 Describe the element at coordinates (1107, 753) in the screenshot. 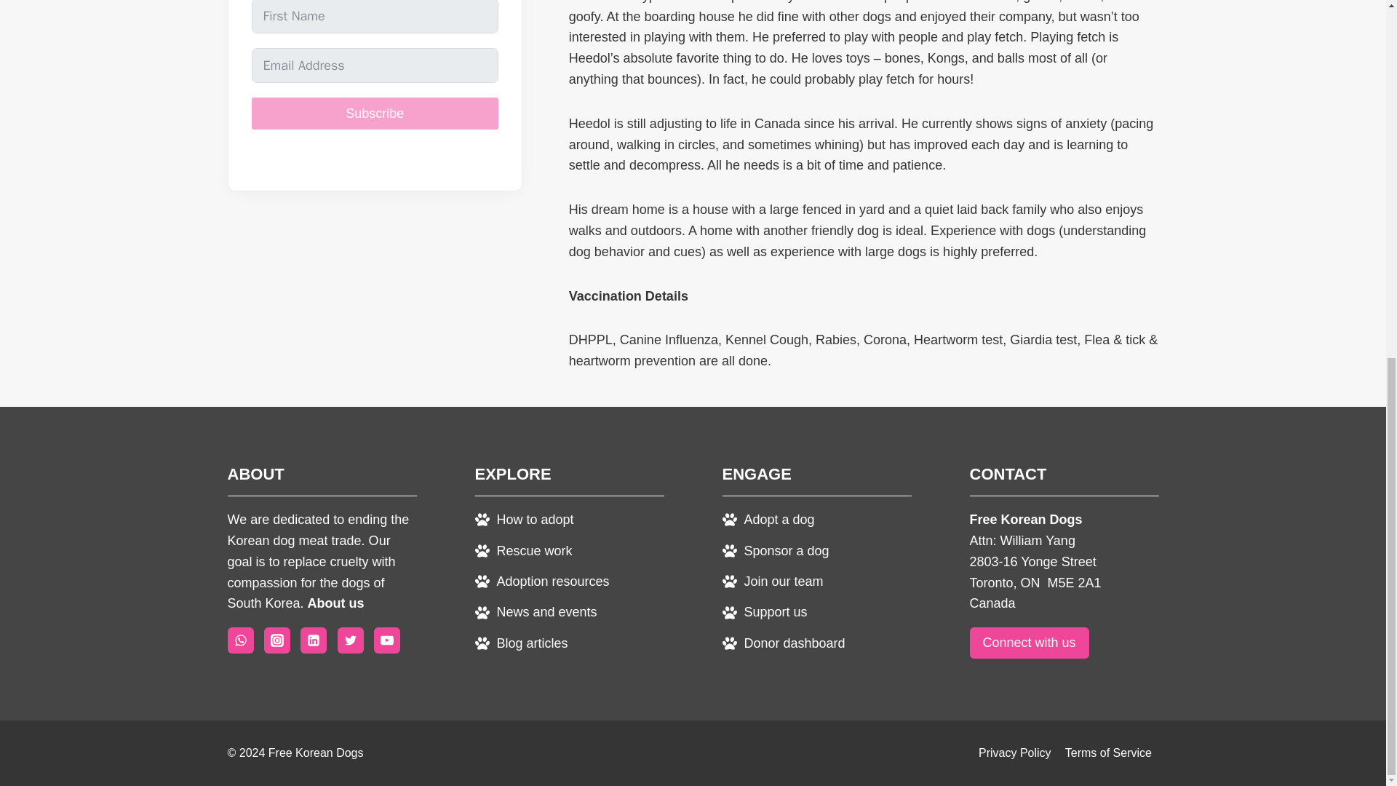

I see `Terms of Service` at that location.